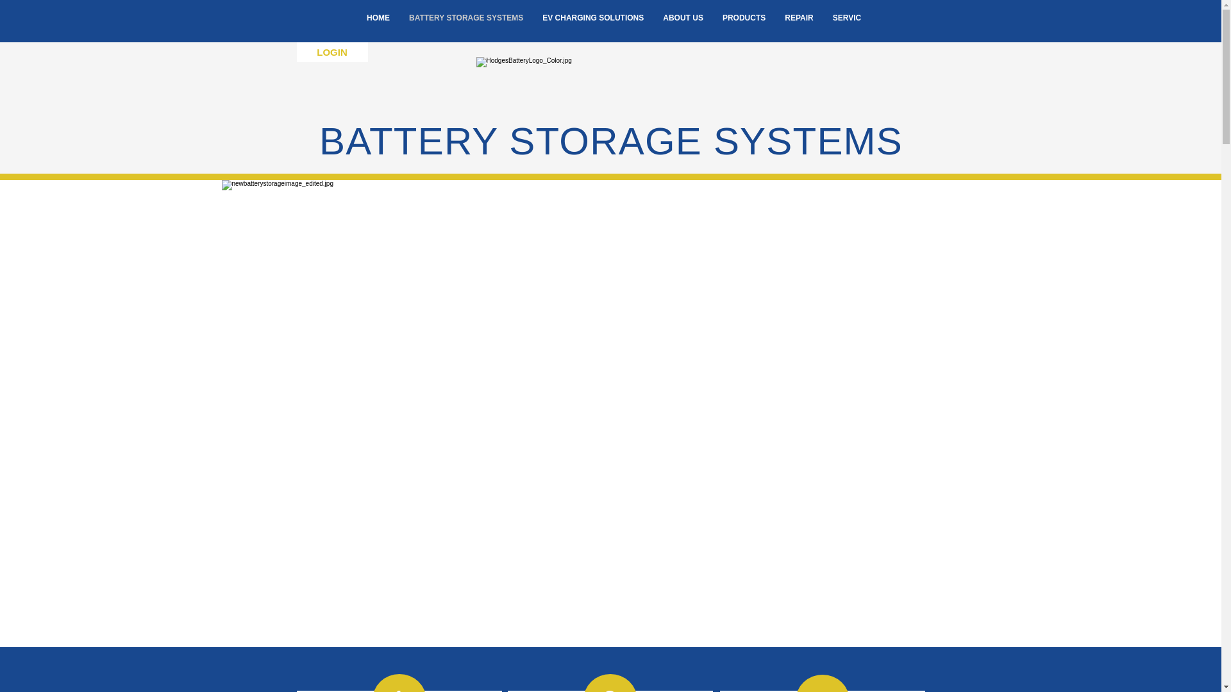  What do you see at coordinates (852, 26) in the screenshot?
I see `SERVICES` at bounding box center [852, 26].